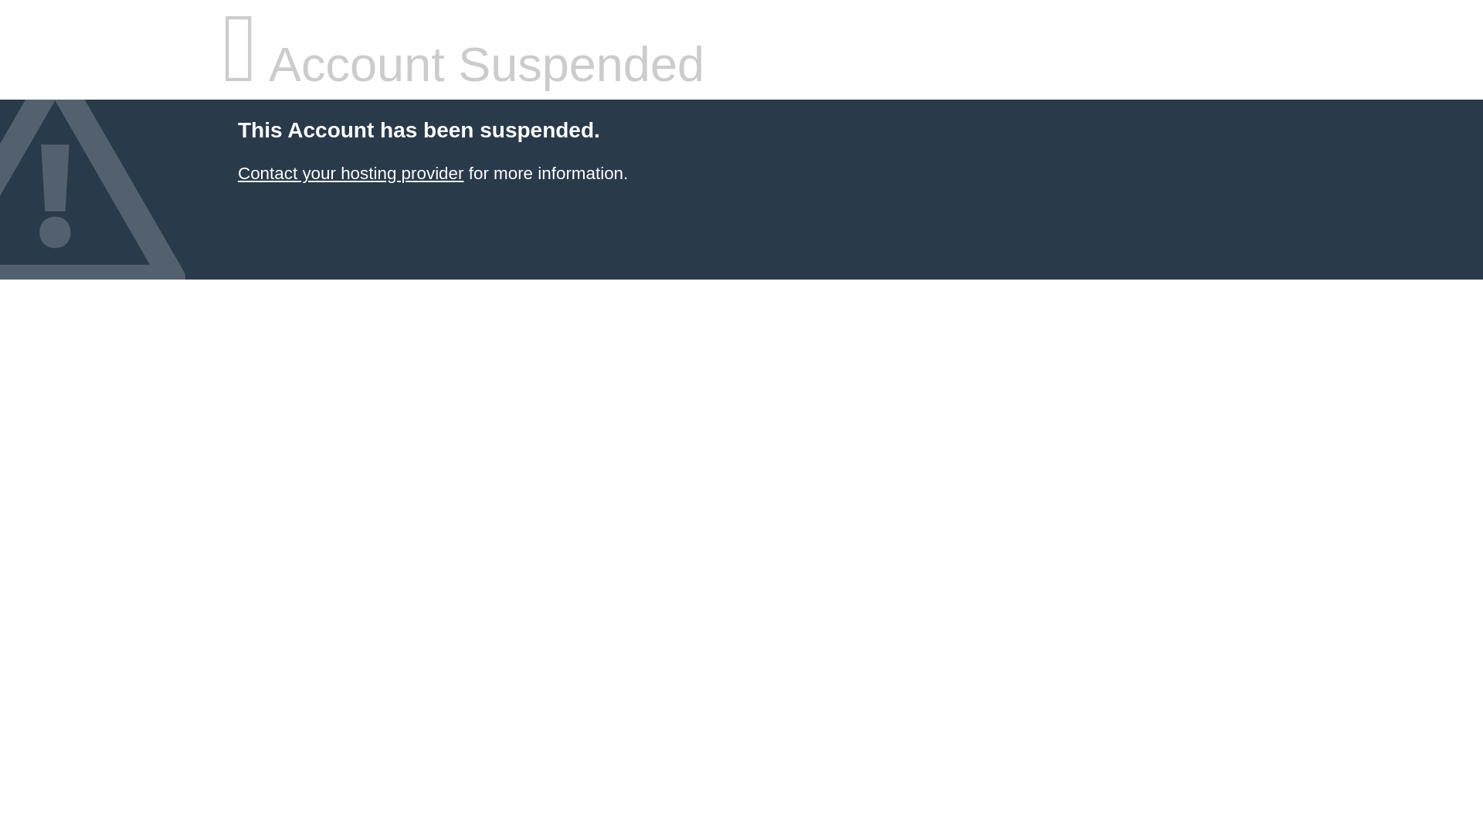 This screenshot has height=834, width=1483. What do you see at coordinates (350, 173) in the screenshot?
I see `Contact your hosting provider` at bounding box center [350, 173].